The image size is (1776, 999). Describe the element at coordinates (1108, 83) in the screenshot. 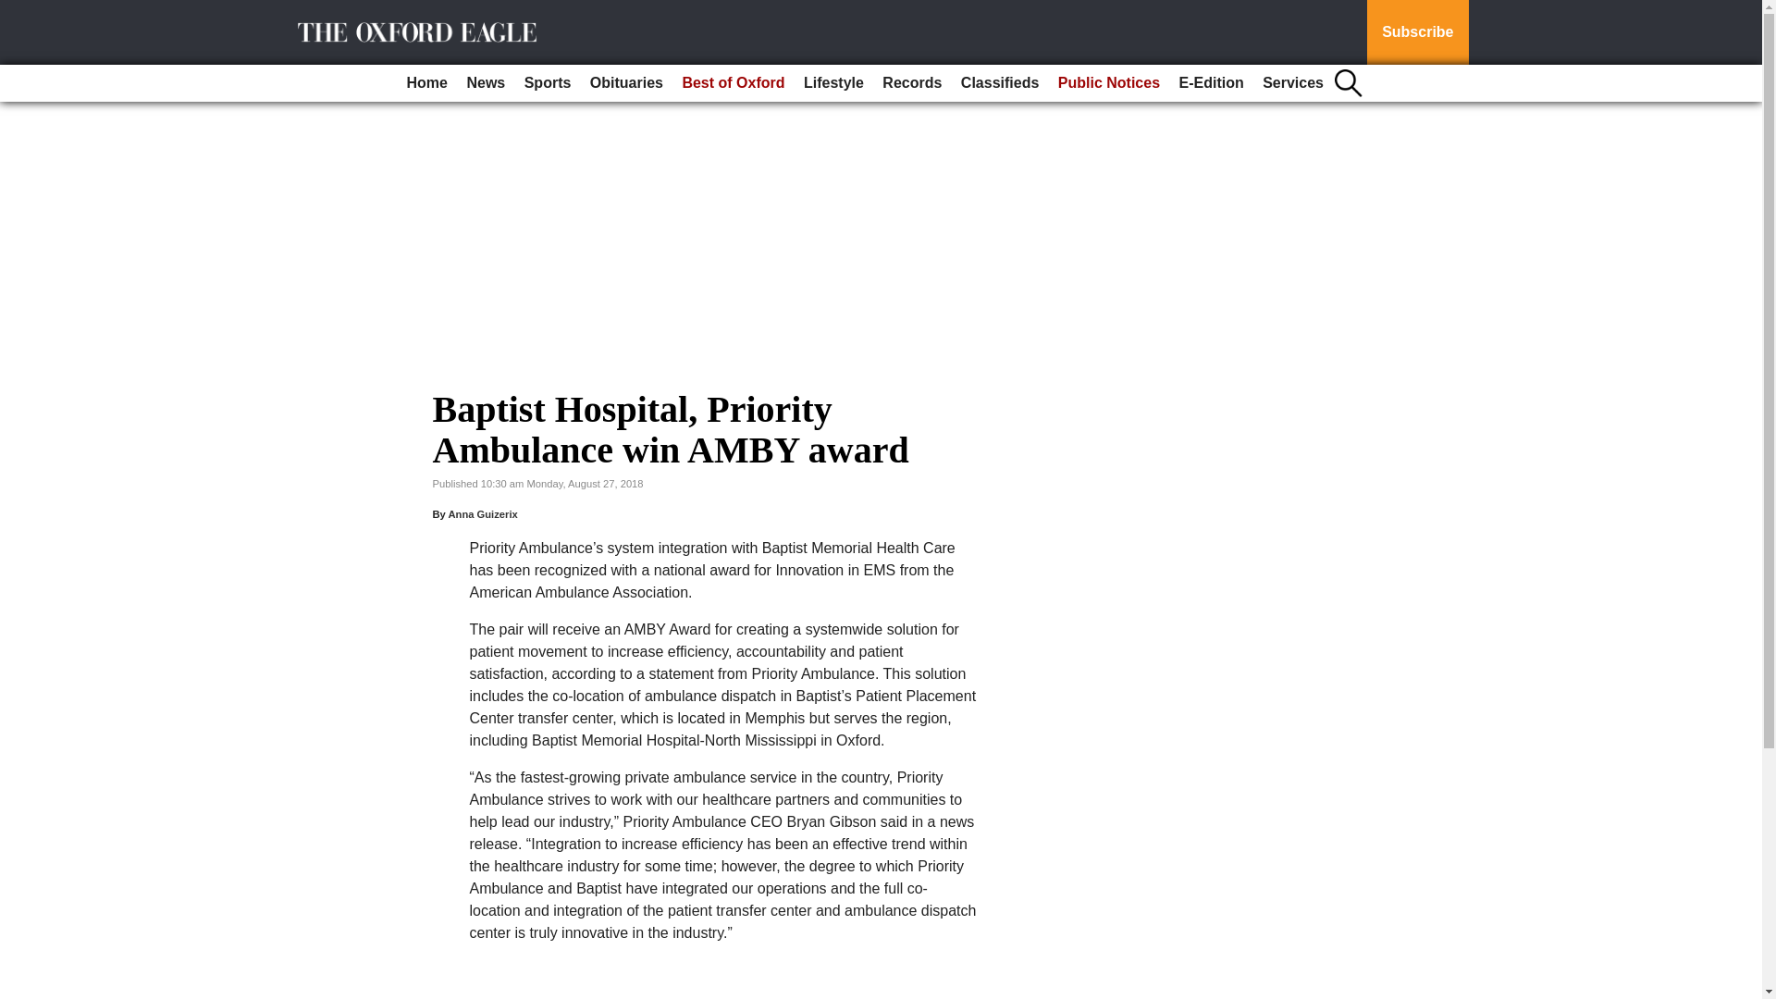

I see `Public Notices` at that location.